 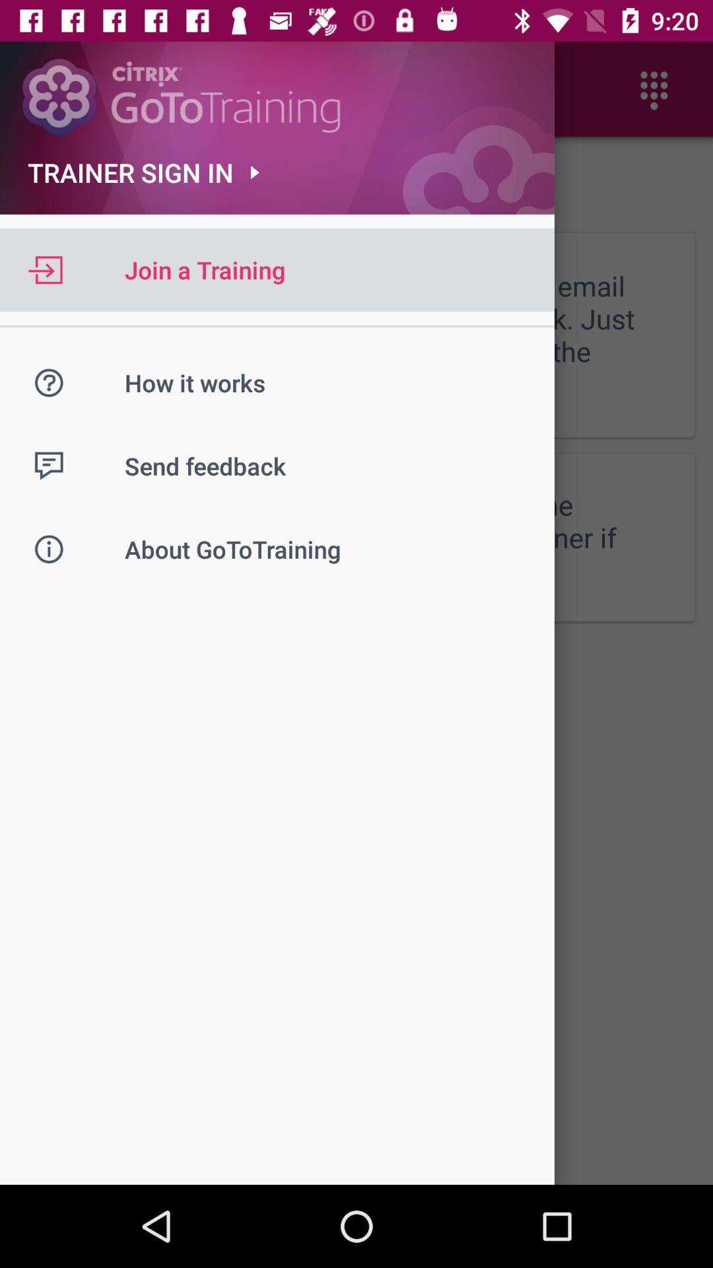 I want to click on select the menu option which is on the top right corner of the screen, so click(x=654, y=90).